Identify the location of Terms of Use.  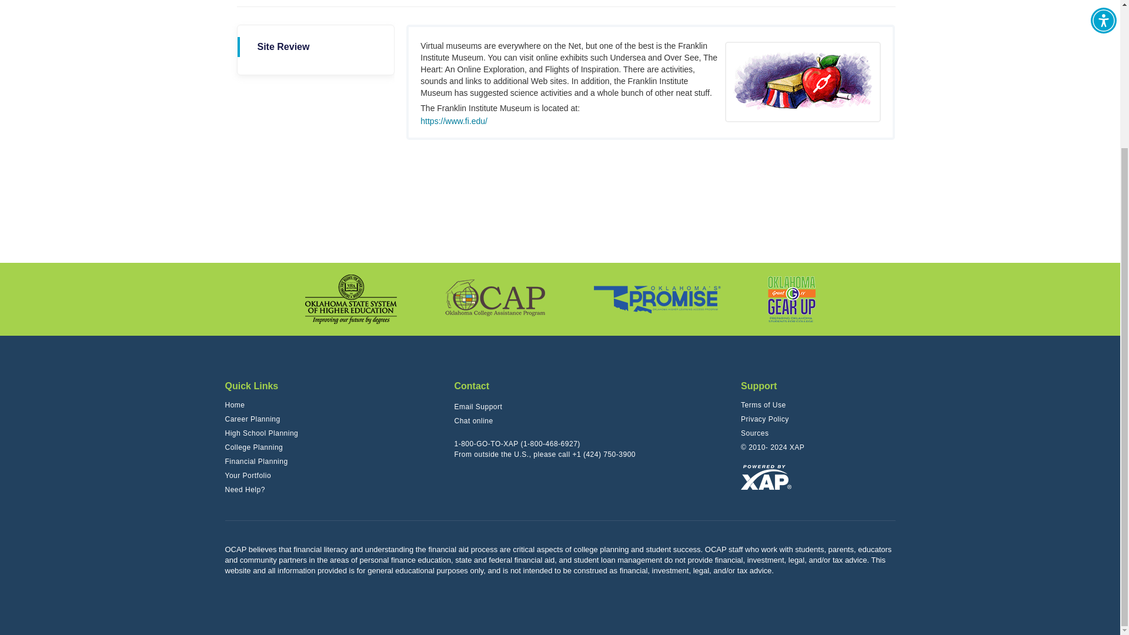
(763, 405).